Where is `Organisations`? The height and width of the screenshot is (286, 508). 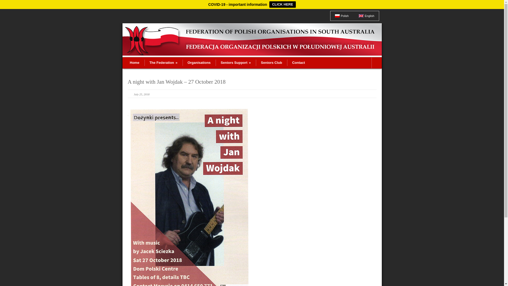 Organisations is located at coordinates (199, 63).